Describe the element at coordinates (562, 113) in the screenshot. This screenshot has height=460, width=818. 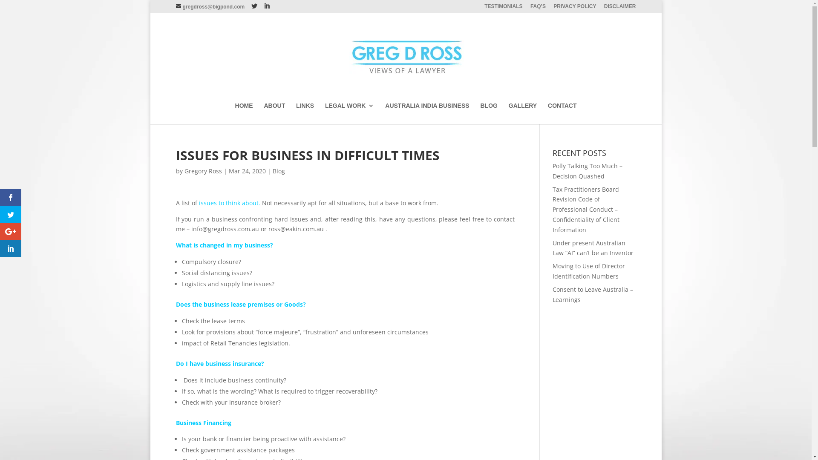
I see `CONTACT` at that location.